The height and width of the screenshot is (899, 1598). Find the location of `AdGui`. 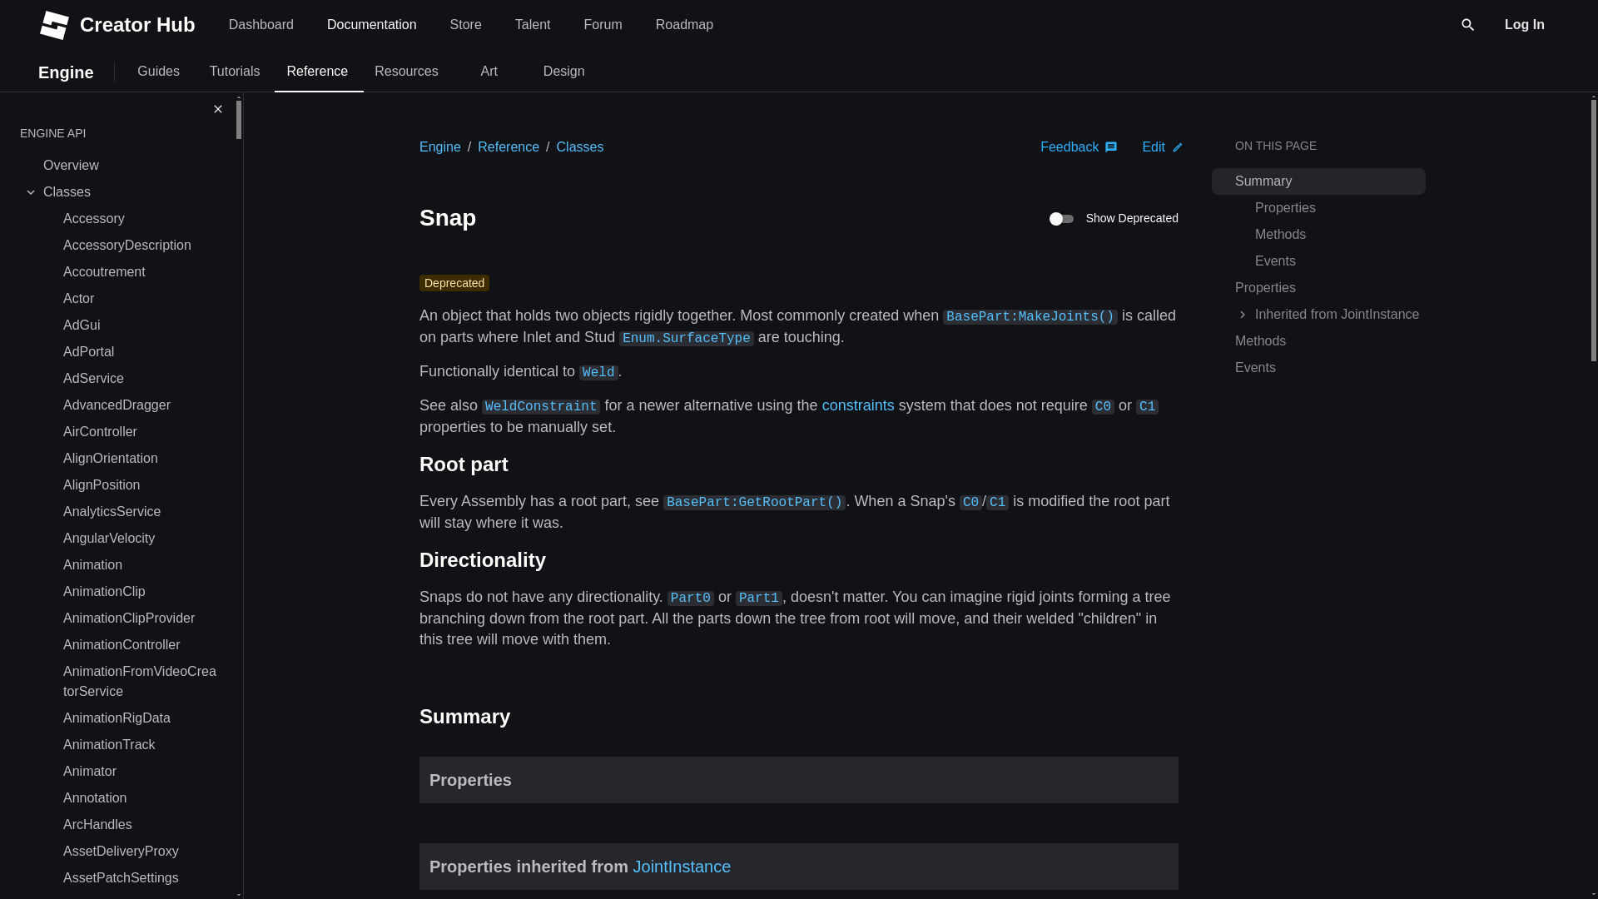

AdGui is located at coordinates (140, 325).